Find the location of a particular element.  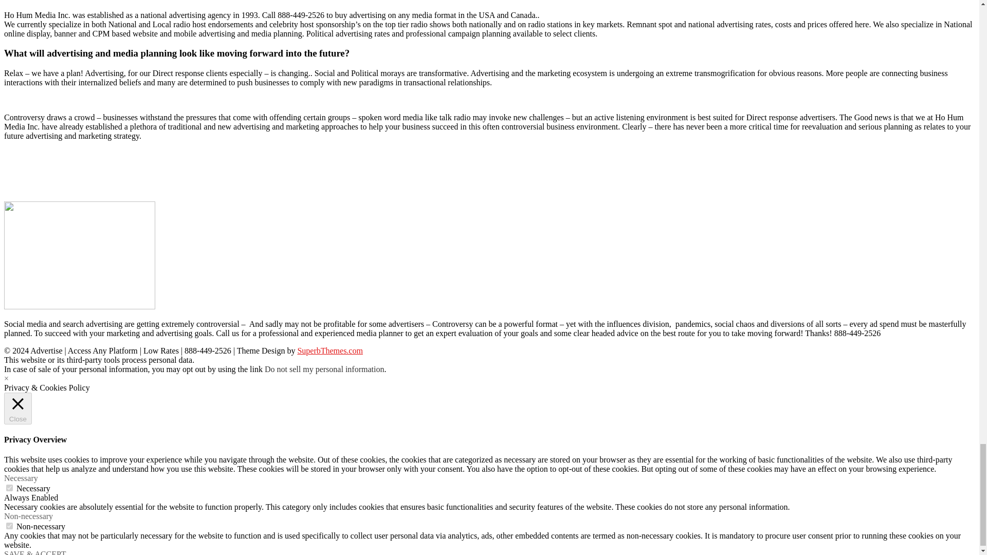

on is located at coordinates (9, 526).